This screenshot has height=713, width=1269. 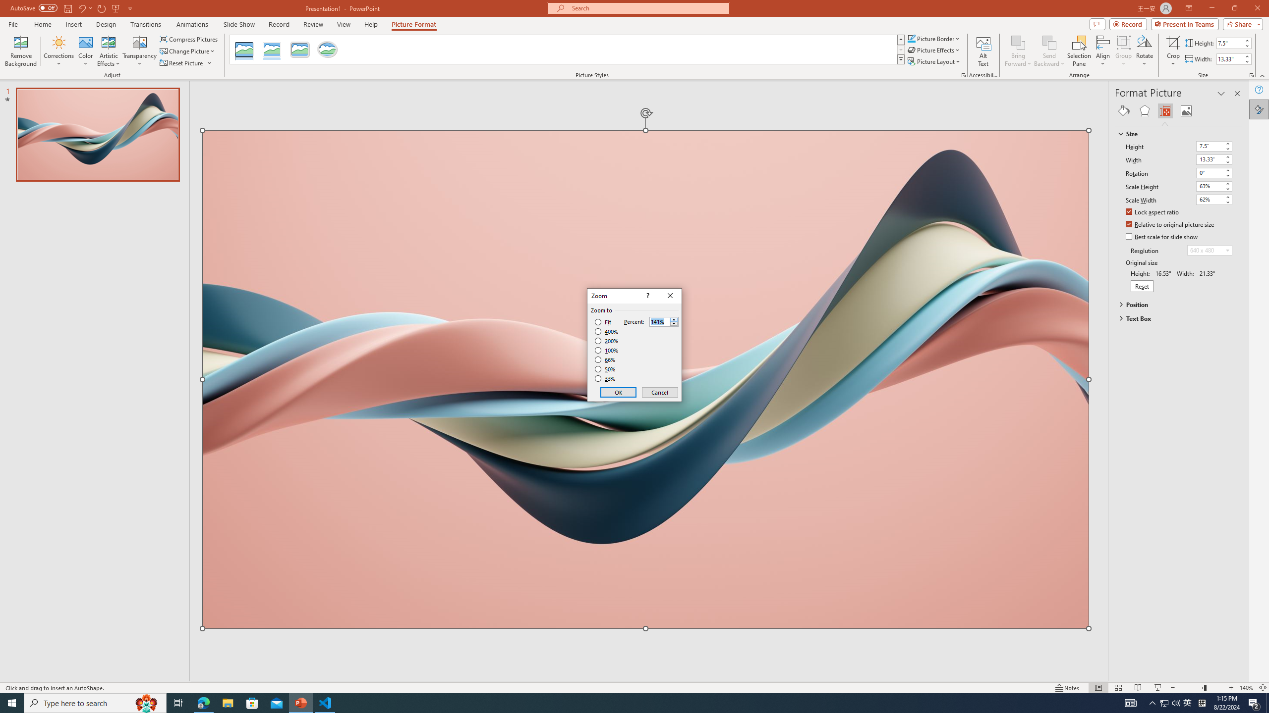 What do you see at coordinates (1214, 146) in the screenshot?
I see `Height` at bounding box center [1214, 146].